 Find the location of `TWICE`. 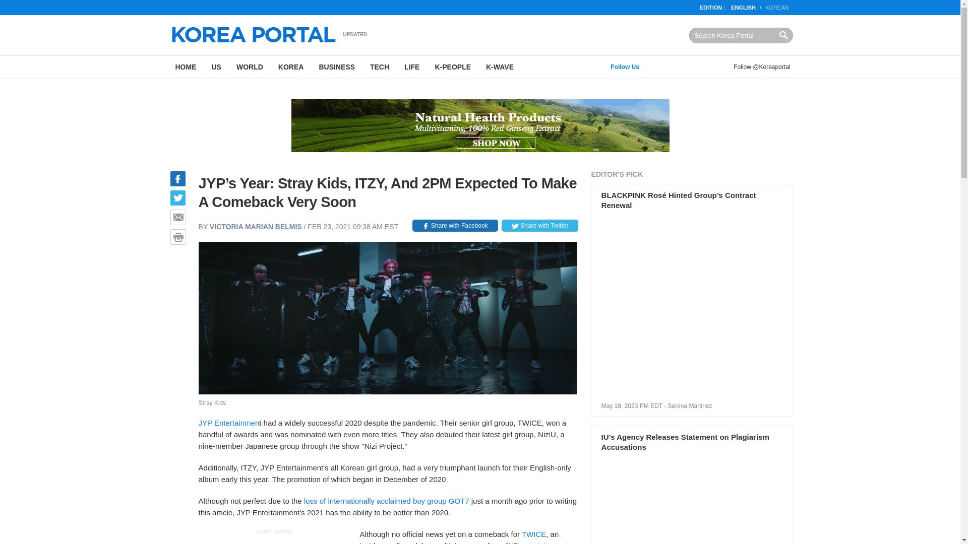

TWICE is located at coordinates (533, 534).